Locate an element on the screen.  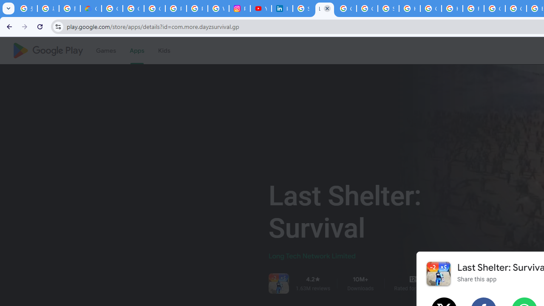
YouTube Culture & Trends - On The Rise: Handcam Videos is located at coordinates (261, 8).